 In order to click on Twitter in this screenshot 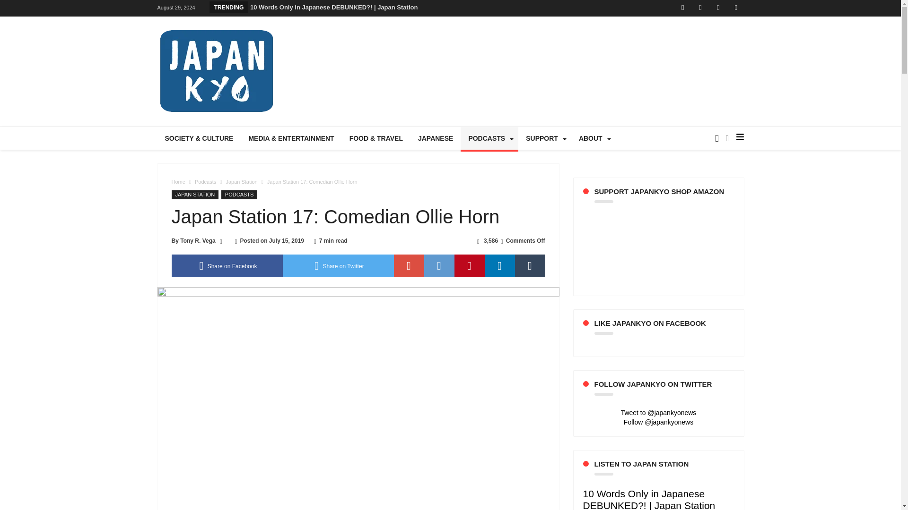, I will do `click(700, 8)`.